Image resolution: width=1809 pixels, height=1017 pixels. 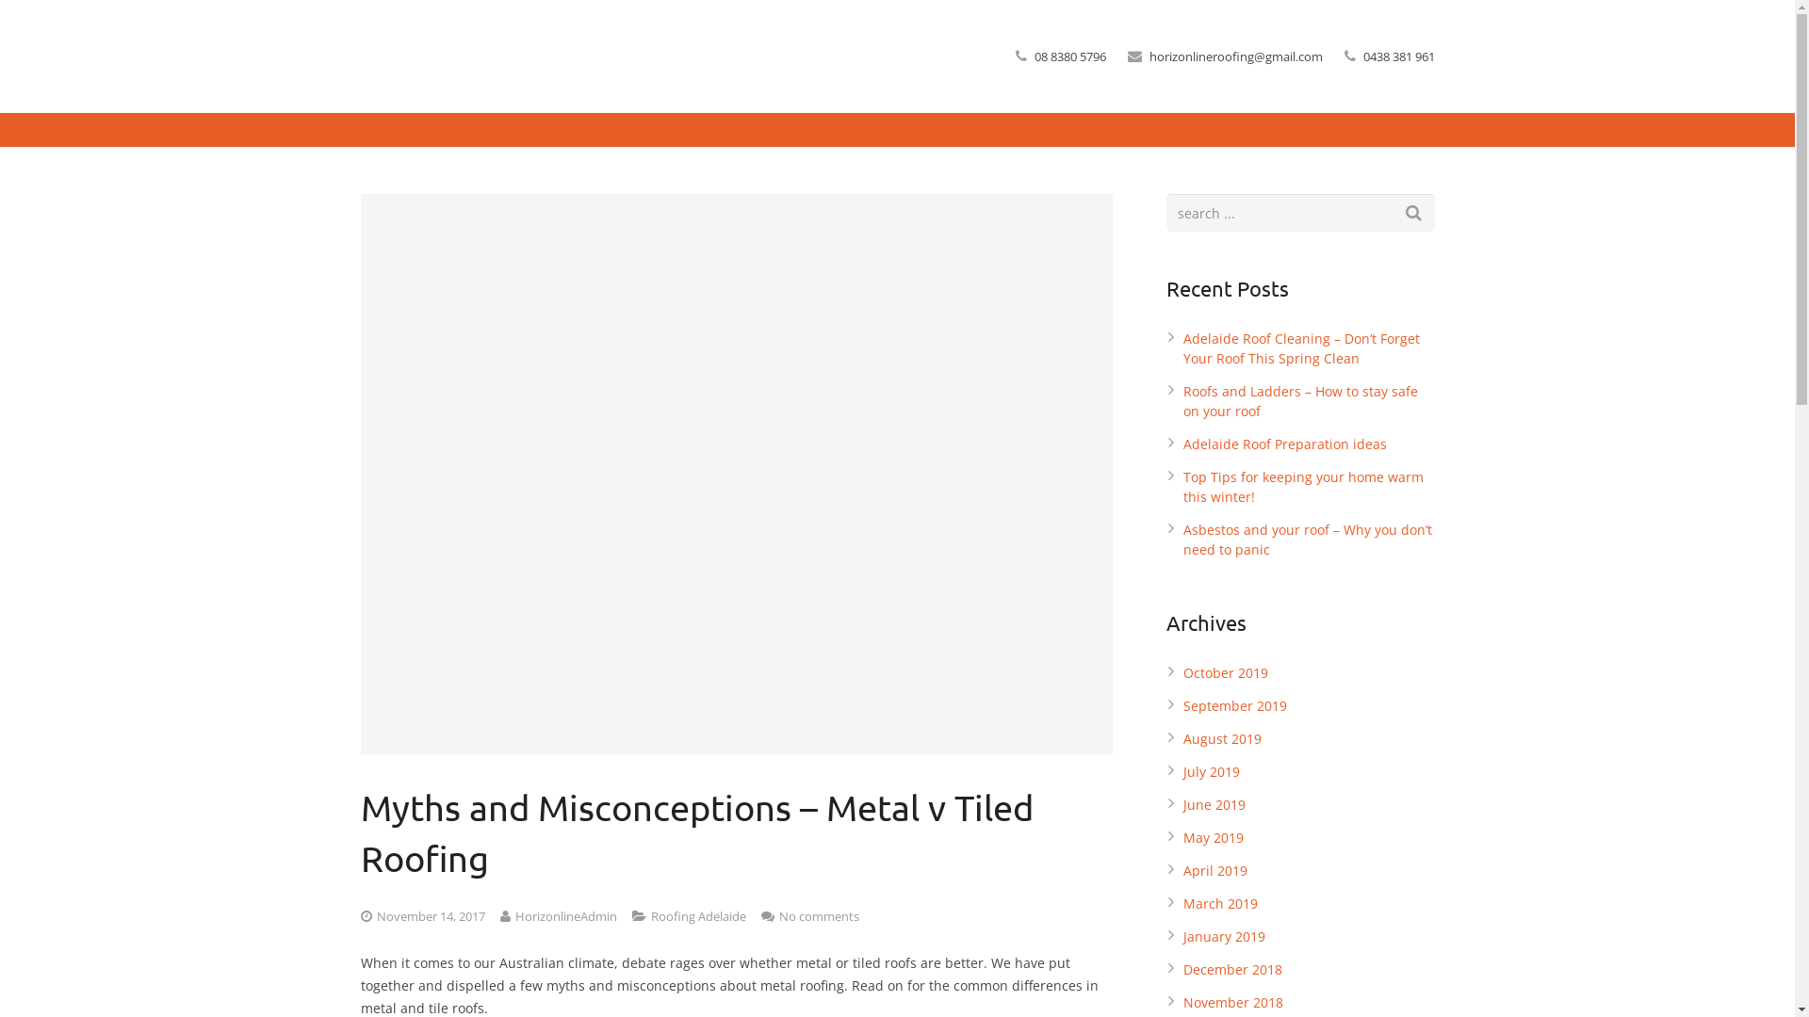 I want to click on horizonlineroofing@gmail.com, so click(x=1236, y=56).